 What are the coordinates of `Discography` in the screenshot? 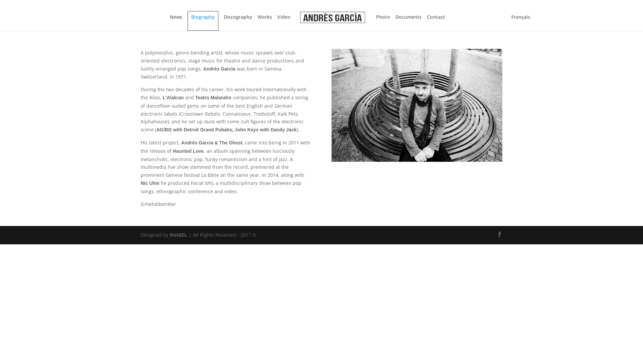 It's located at (238, 23).